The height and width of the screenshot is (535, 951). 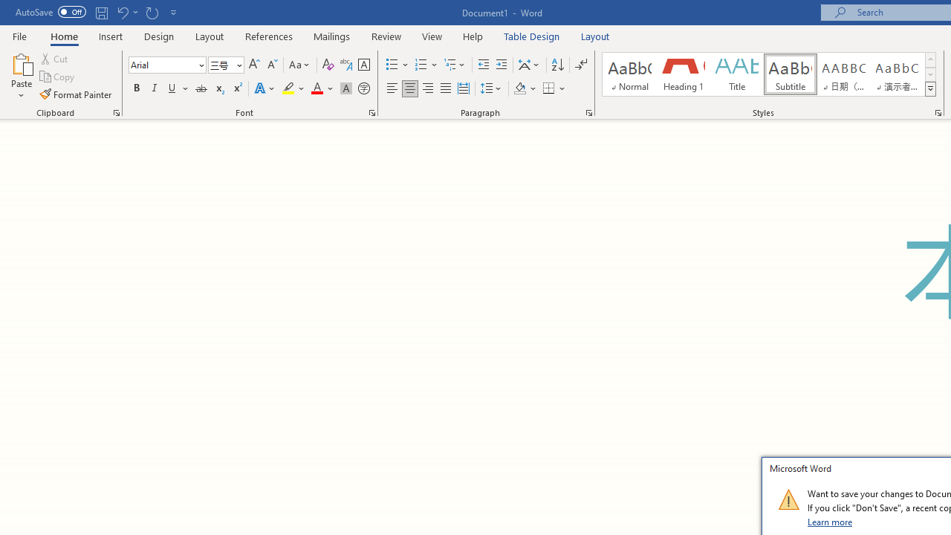 I want to click on Save, so click(x=101, y=12).